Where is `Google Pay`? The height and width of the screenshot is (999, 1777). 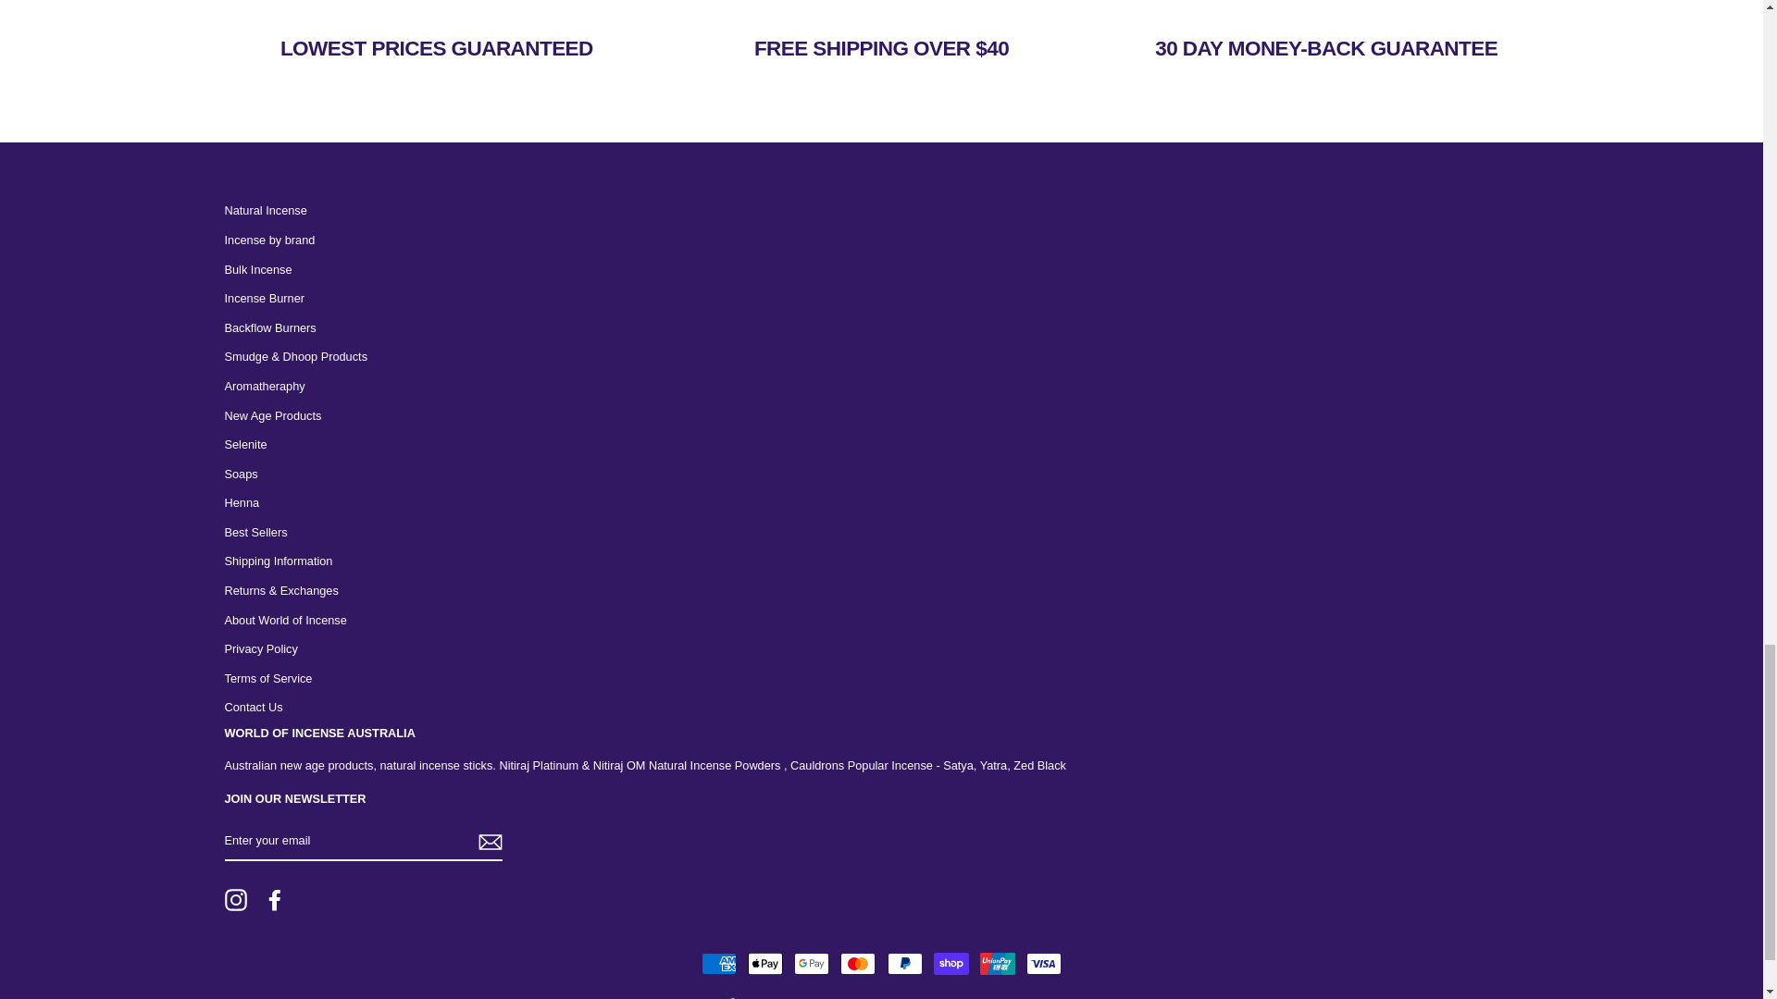
Google Pay is located at coordinates (812, 964).